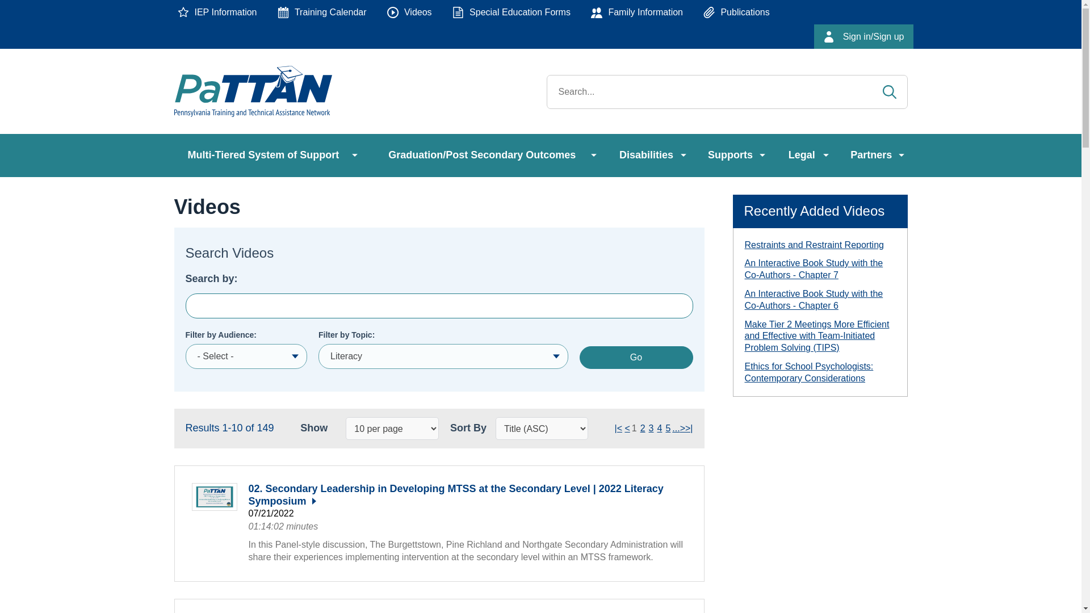  What do you see at coordinates (889, 92) in the screenshot?
I see `Submit Search` at bounding box center [889, 92].